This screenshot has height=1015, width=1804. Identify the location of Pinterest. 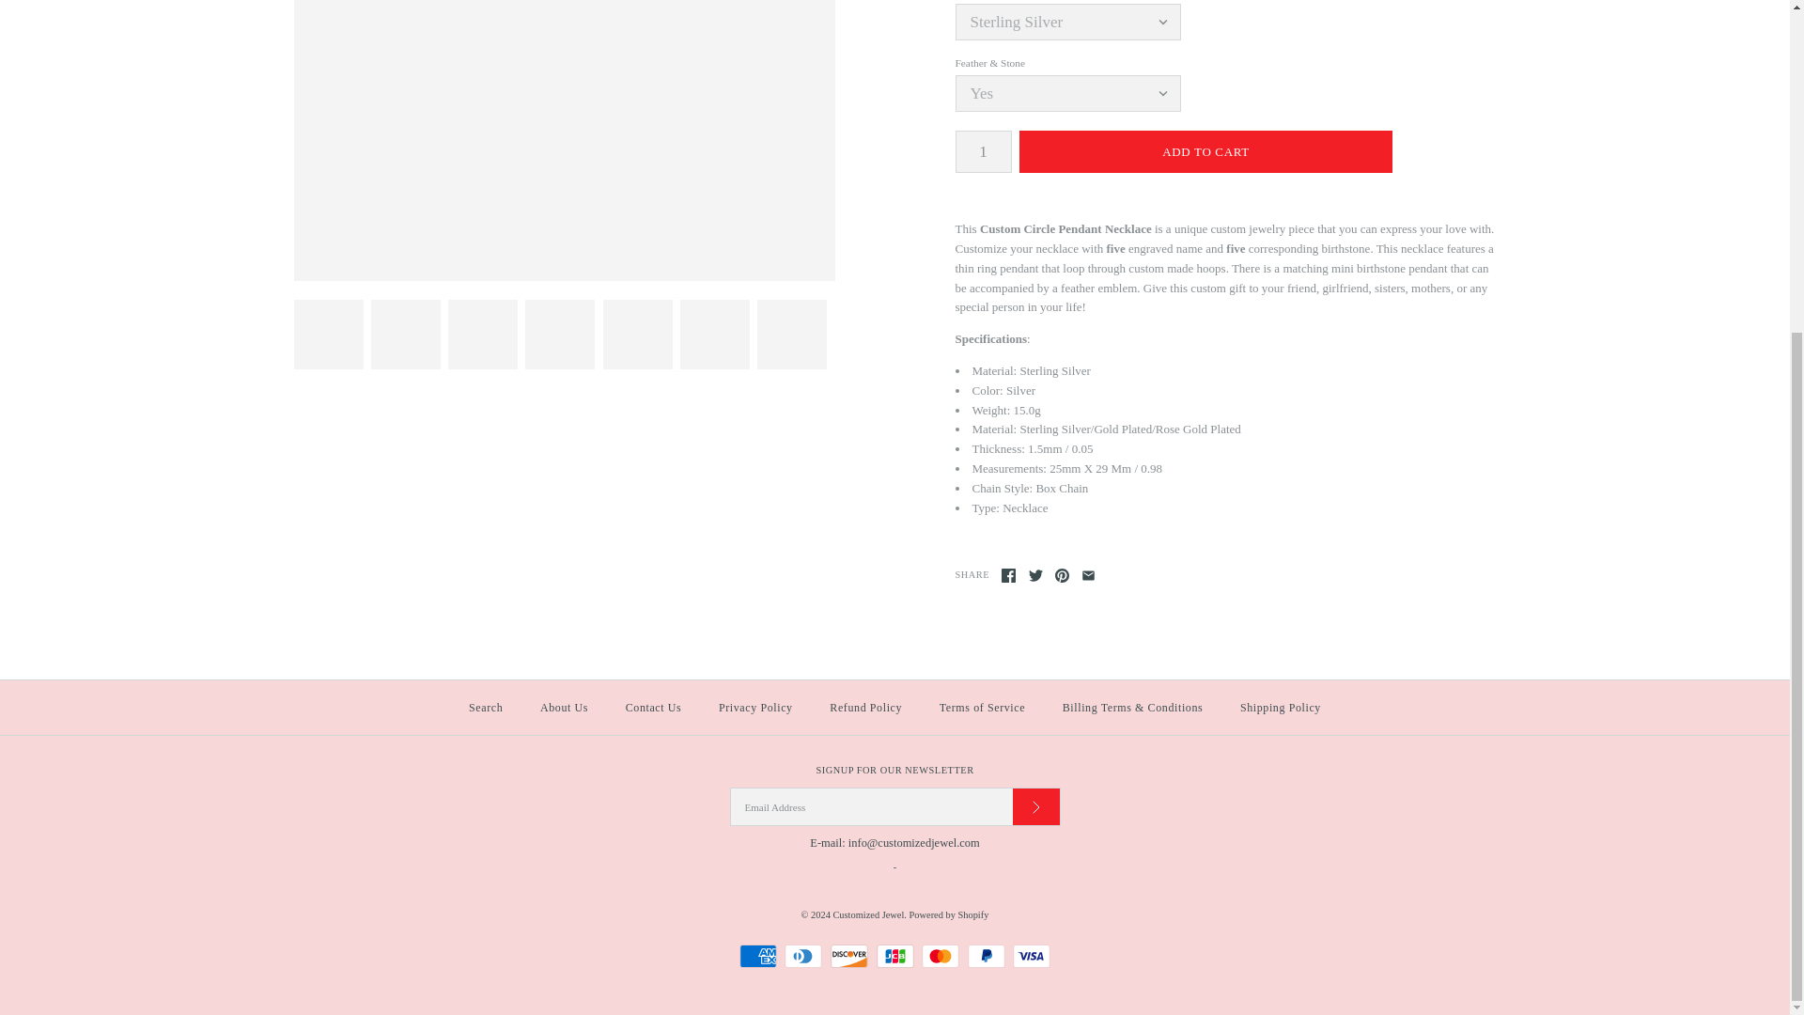
(1062, 575).